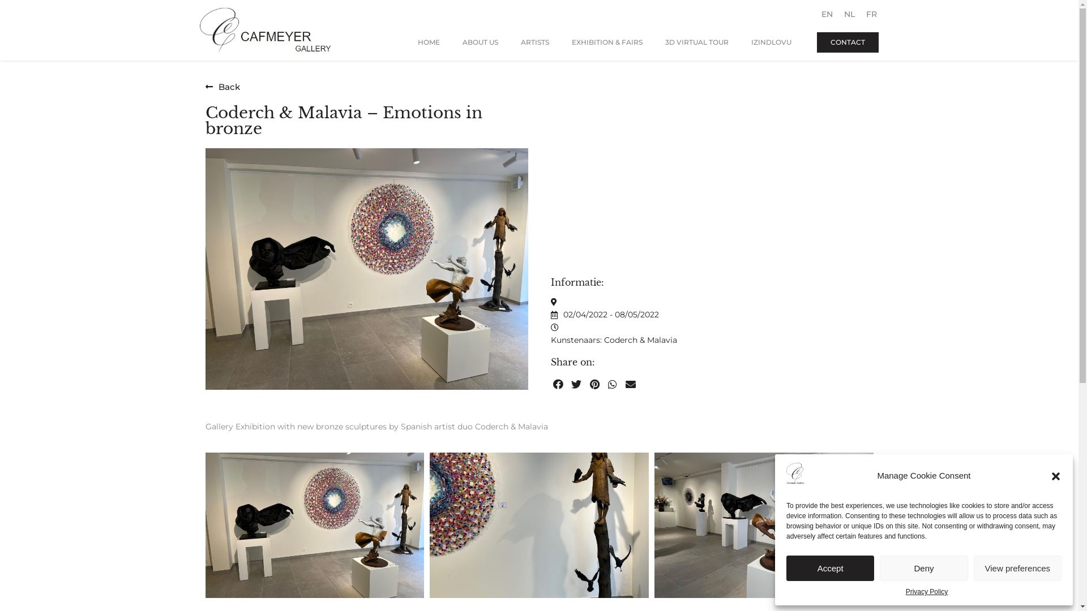  I want to click on View preferences, so click(1018, 568).